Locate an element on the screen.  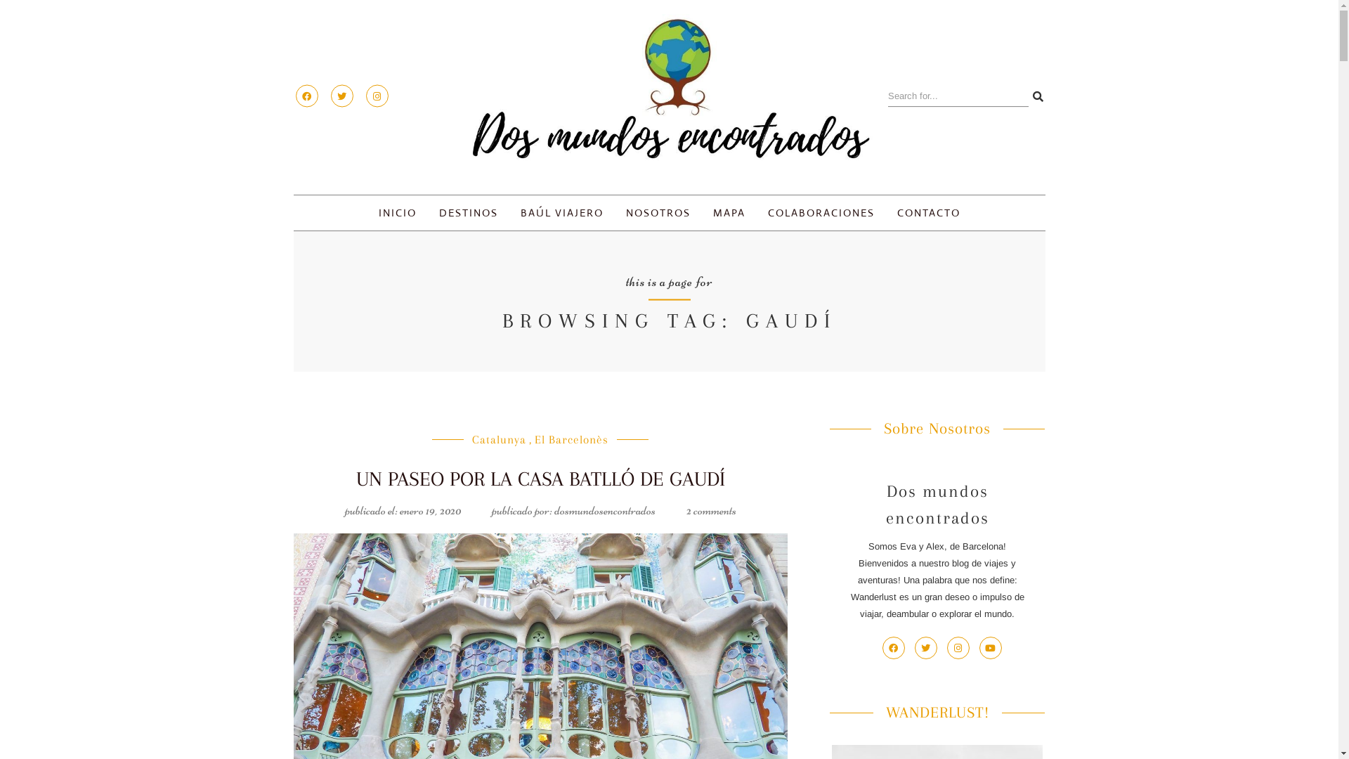
DESTINOS is located at coordinates (469, 213).